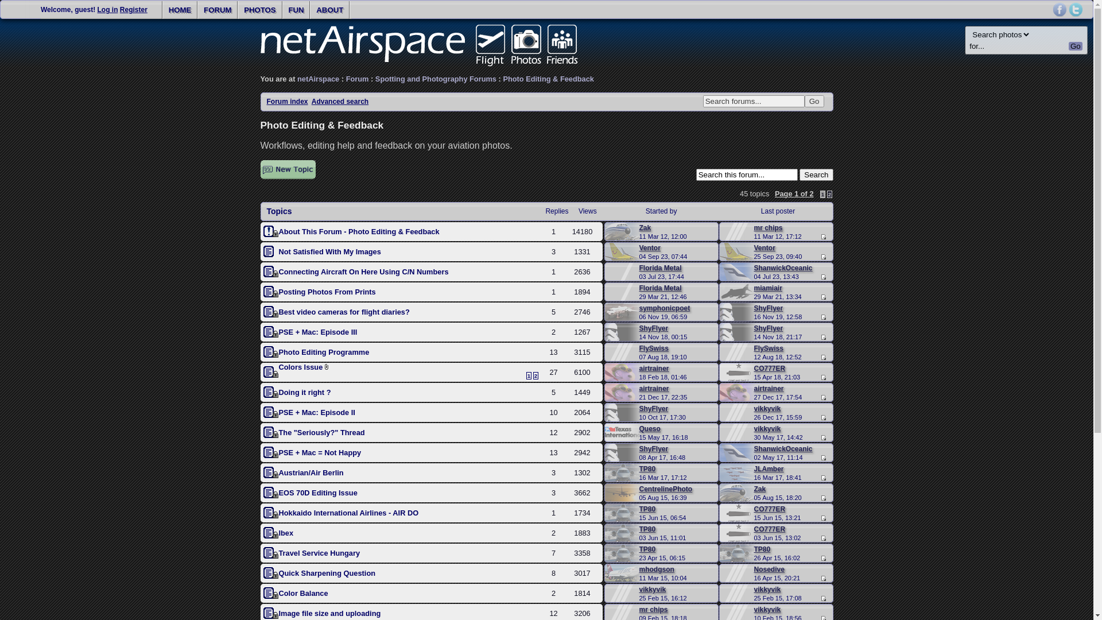 The height and width of the screenshot is (620, 1102). What do you see at coordinates (794, 194) in the screenshot?
I see `Page 1 of 2` at bounding box center [794, 194].